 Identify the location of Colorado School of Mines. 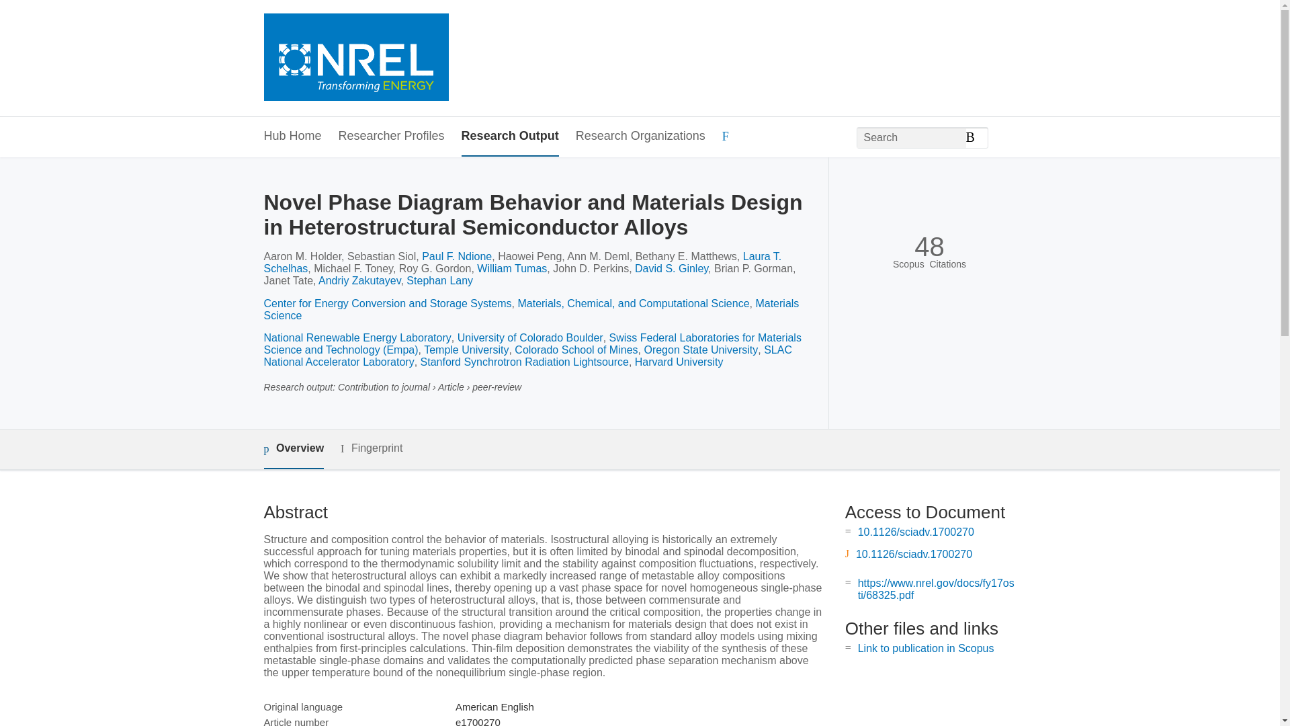
(576, 350).